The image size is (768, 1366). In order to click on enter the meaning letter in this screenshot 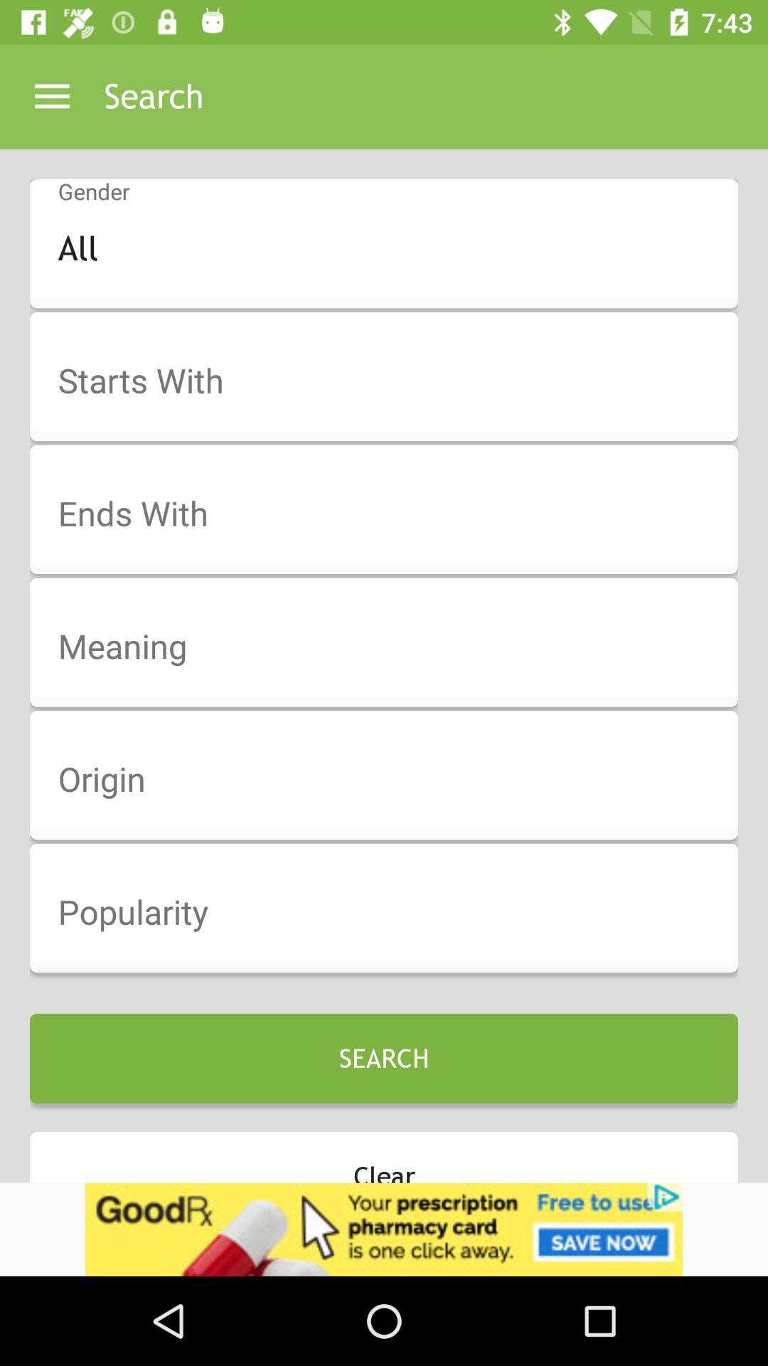, I will do `click(393, 647)`.